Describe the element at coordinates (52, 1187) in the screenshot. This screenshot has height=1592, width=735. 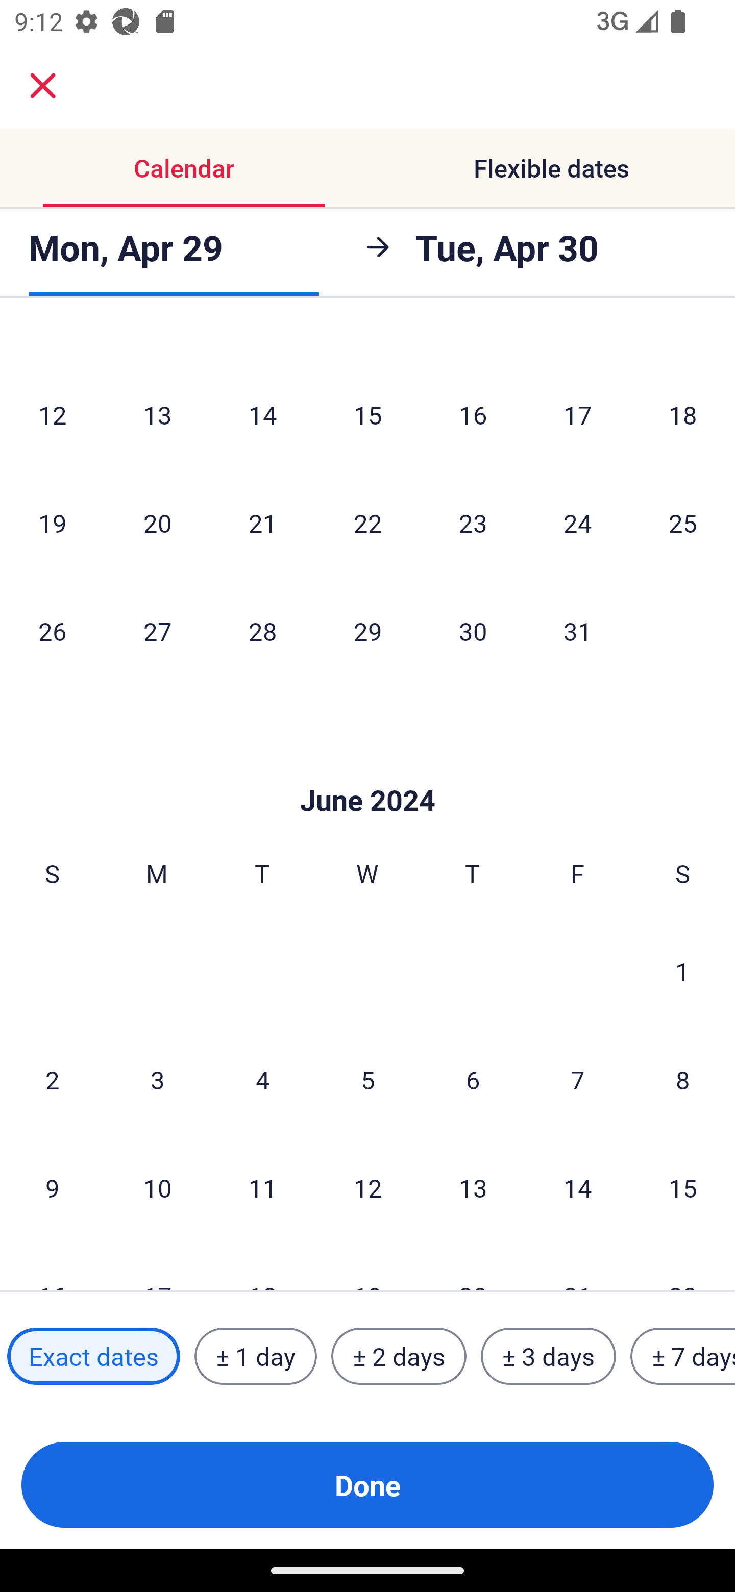
I see `9 Sunday, June 9, 2024` at that location.